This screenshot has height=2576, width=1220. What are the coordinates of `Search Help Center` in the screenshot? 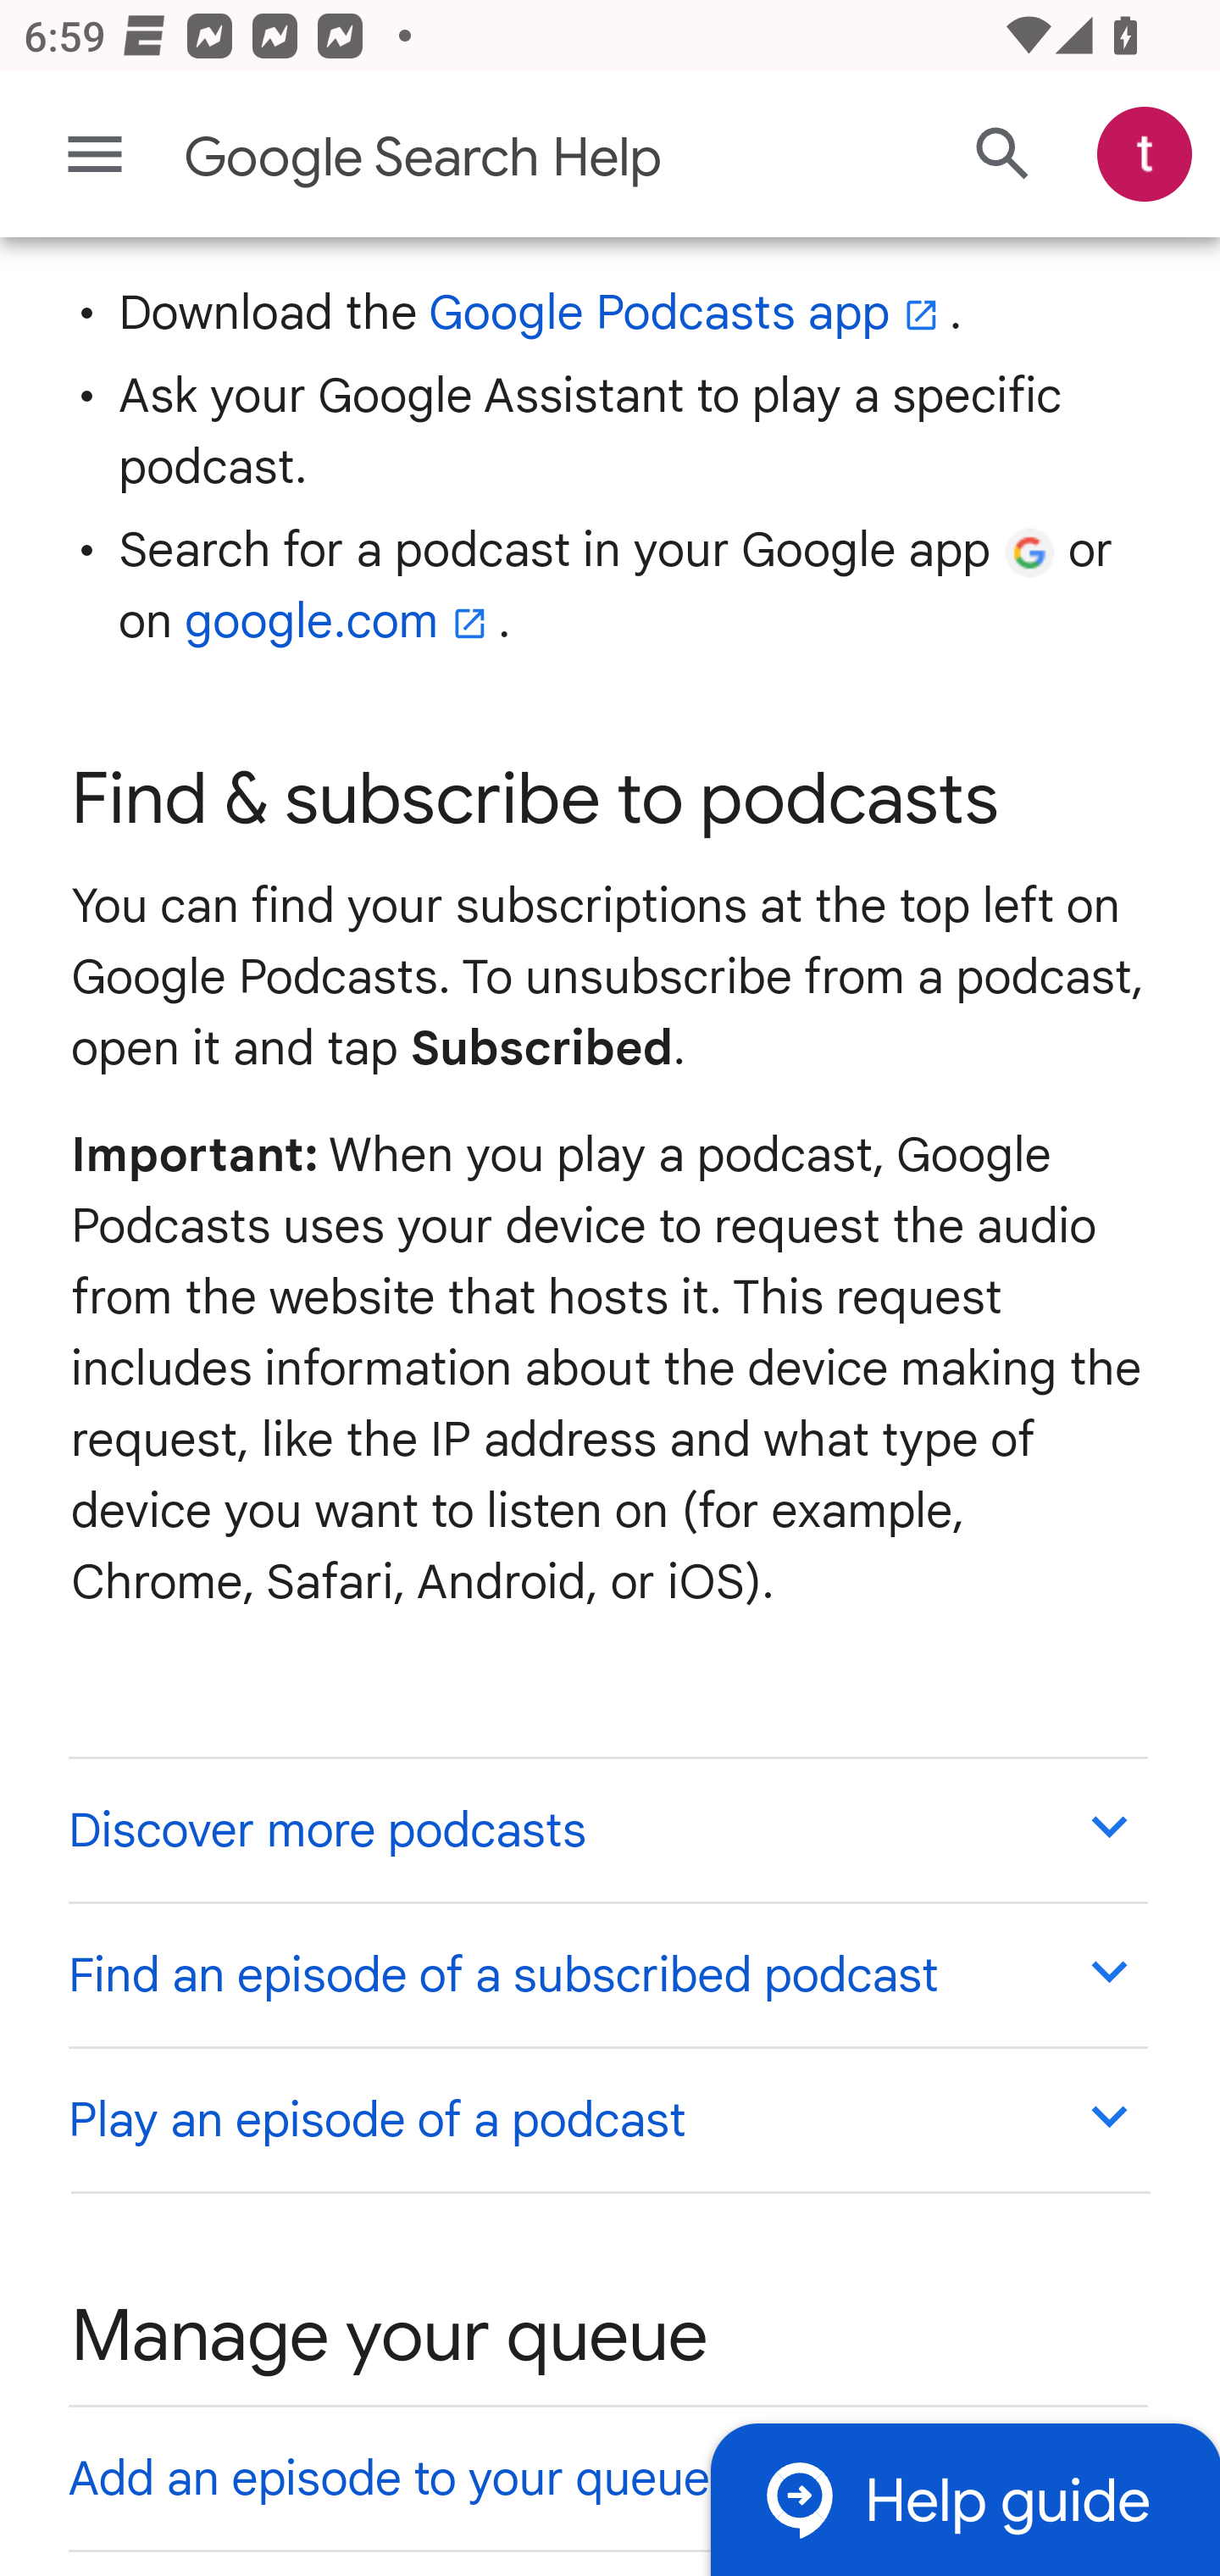 It's located at (1003, 156).